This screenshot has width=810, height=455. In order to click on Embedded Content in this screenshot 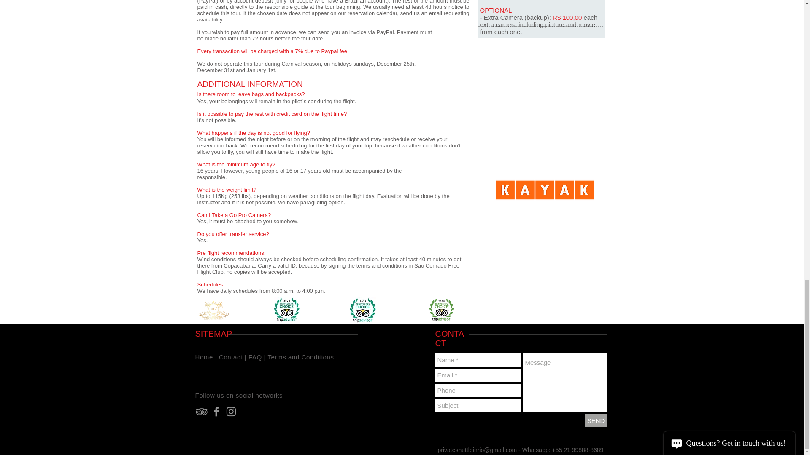, I will do `click(550, 56)`.